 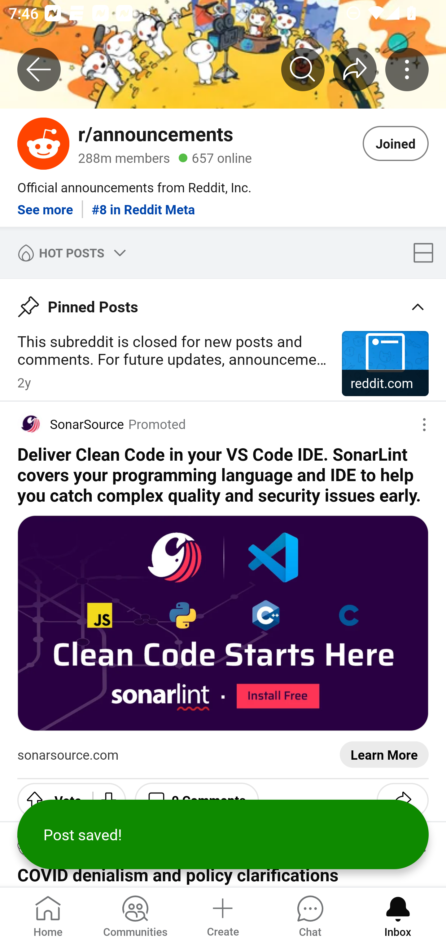 I want to click on Search r/﻿announcements, so click(x=303, y=69).